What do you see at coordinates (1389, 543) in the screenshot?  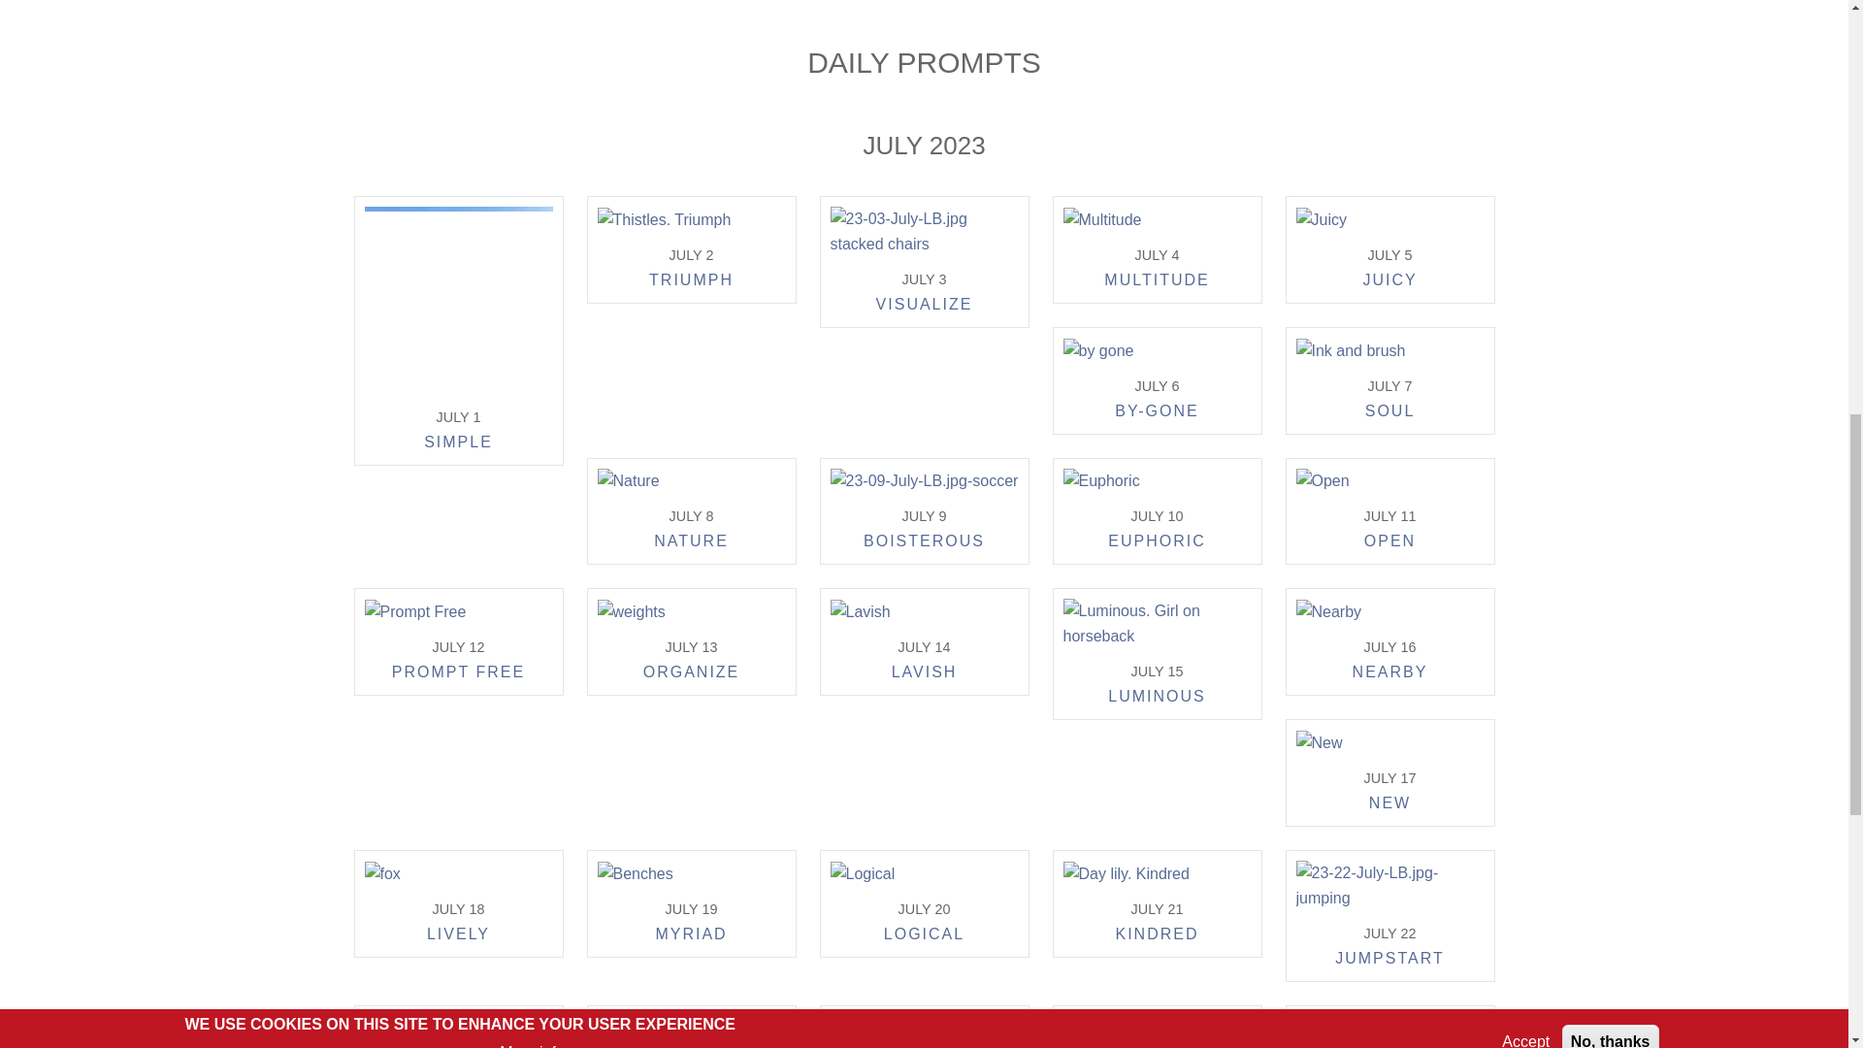 I see `OPEN` at bounding box center [1389, 543].